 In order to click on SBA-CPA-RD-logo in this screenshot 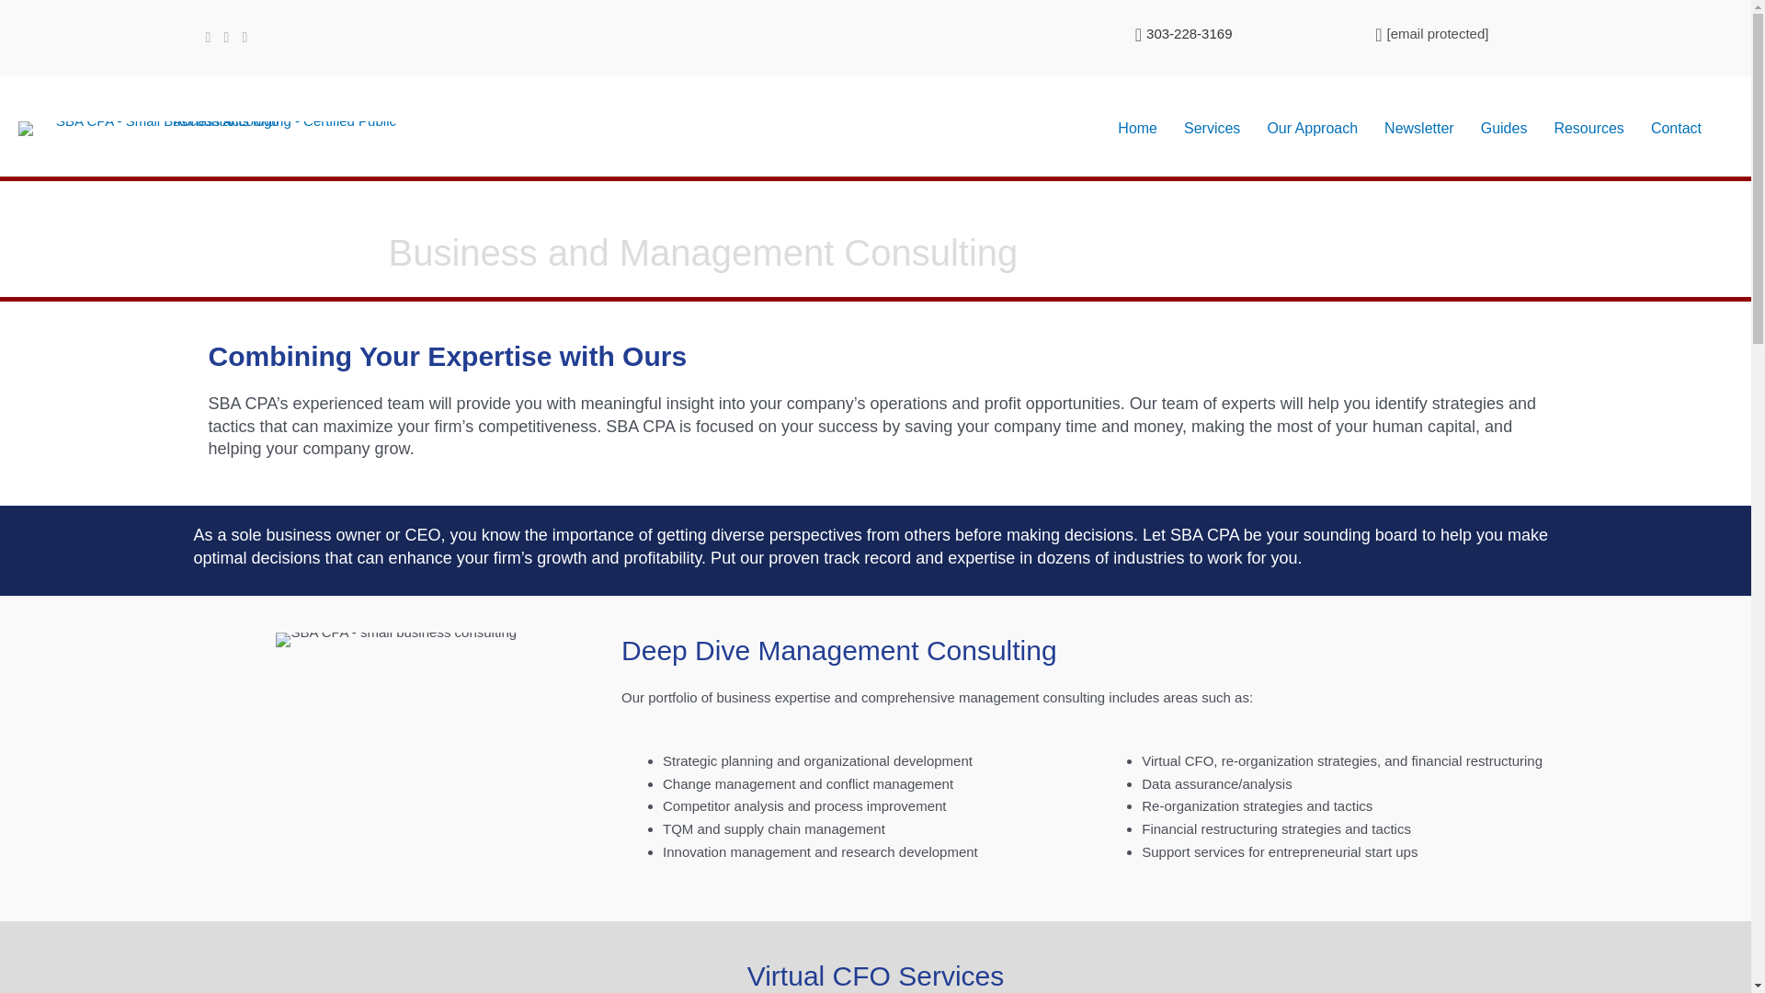, I will do `click(219, 128)`.